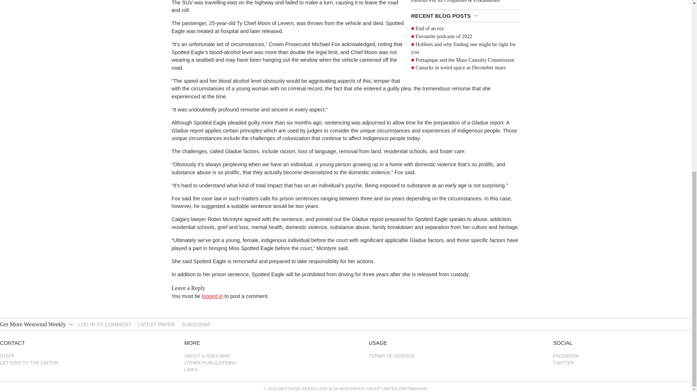 This screenshot has height=392, width=697. What do you see at coordinates (463, 48) in the screenshot?
I see `Hobbies and why finding one might be right for you` at bounding box center [463, 48].